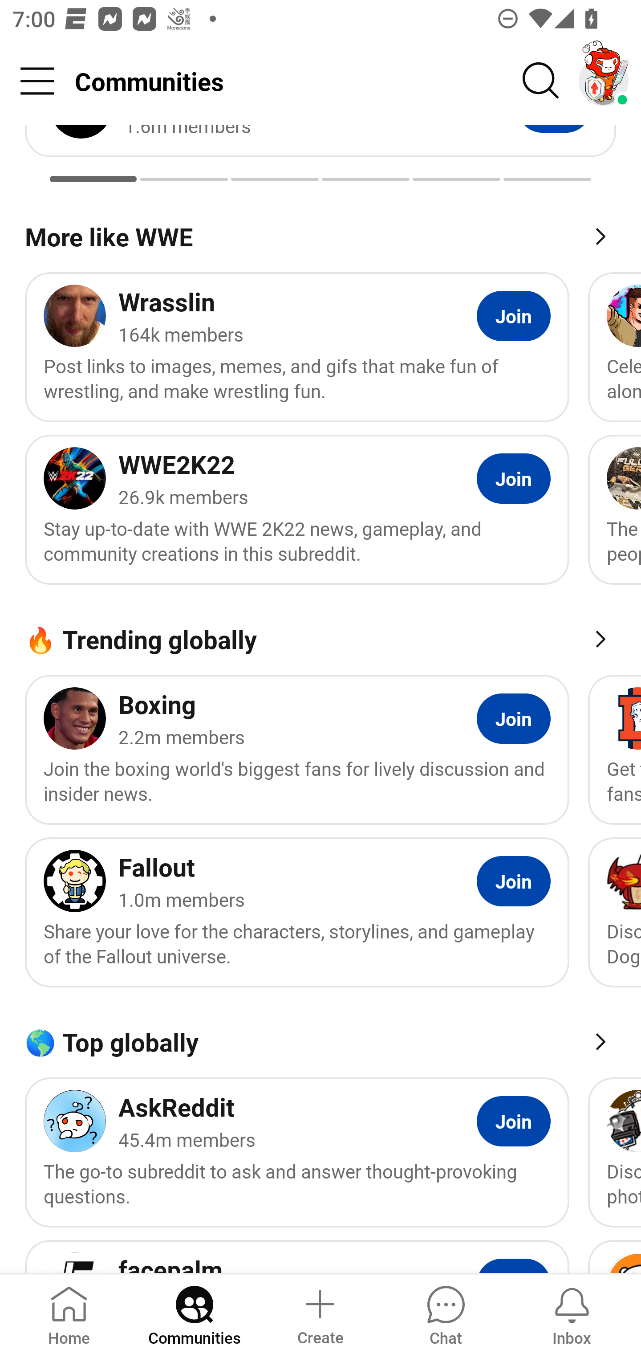 The image size is (641, 1354). What do you see at coordinates (320, 1041) in the screenshot?
I see `🌎 Top globally View more` at bounding box center [320, 1041].